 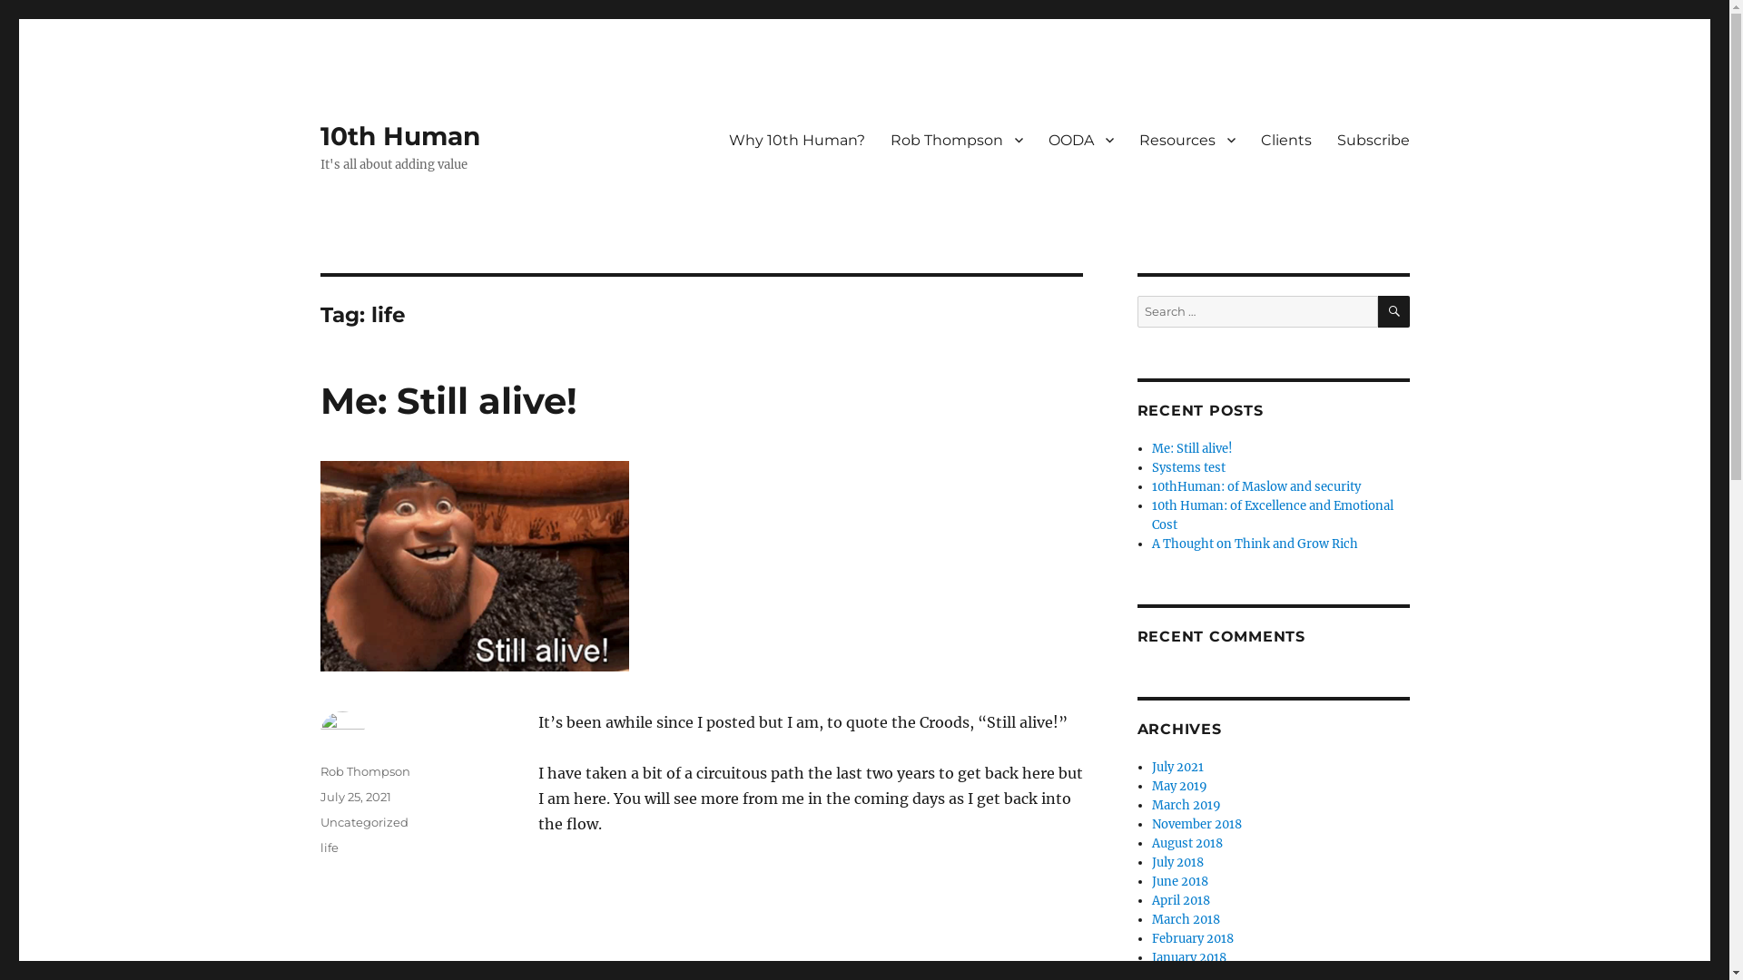 What do you see at coordinates (1193, 448) in the screenshot?
I see `Me: Still alive!` at bounding box center [1193, 448].